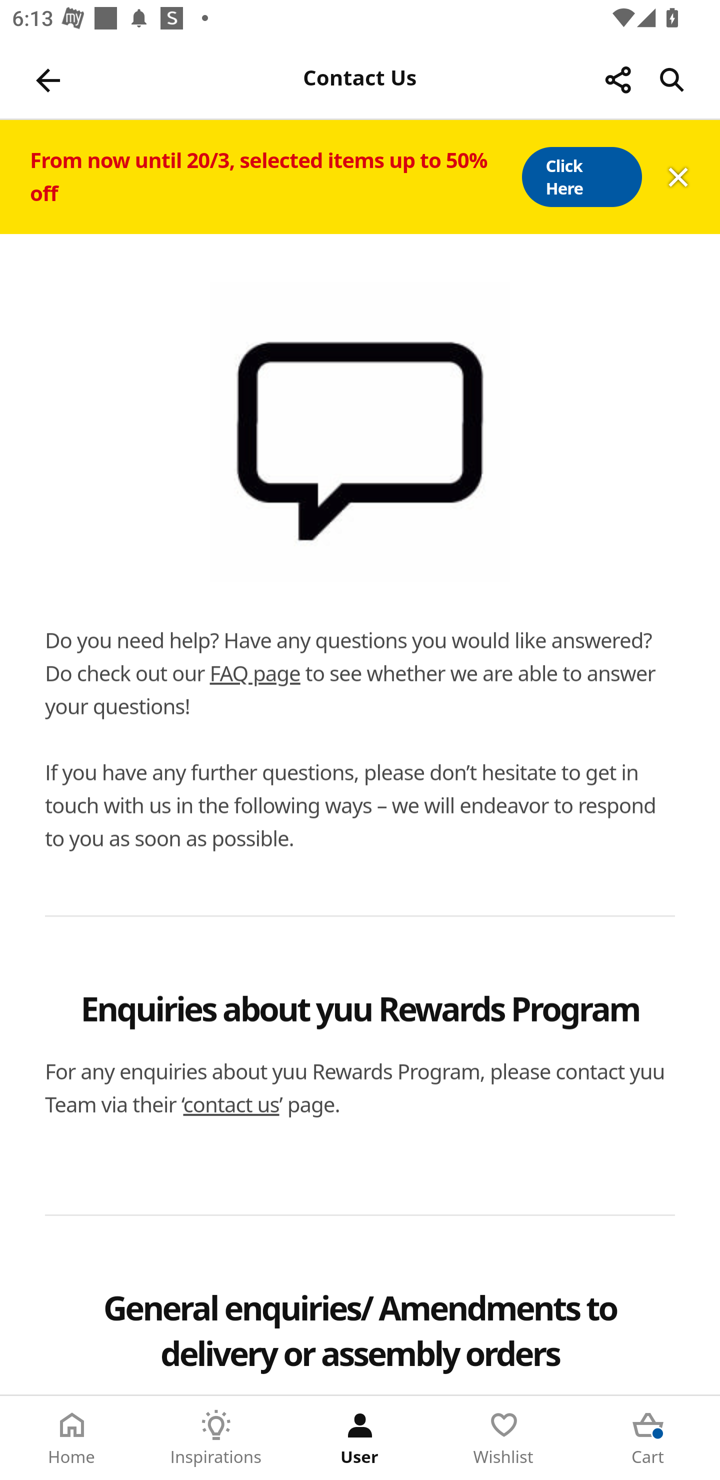 The height and width of the screenshot is (1480, 720). I want to click on Cart
Tab 5 of 5, so click(648, 1438).